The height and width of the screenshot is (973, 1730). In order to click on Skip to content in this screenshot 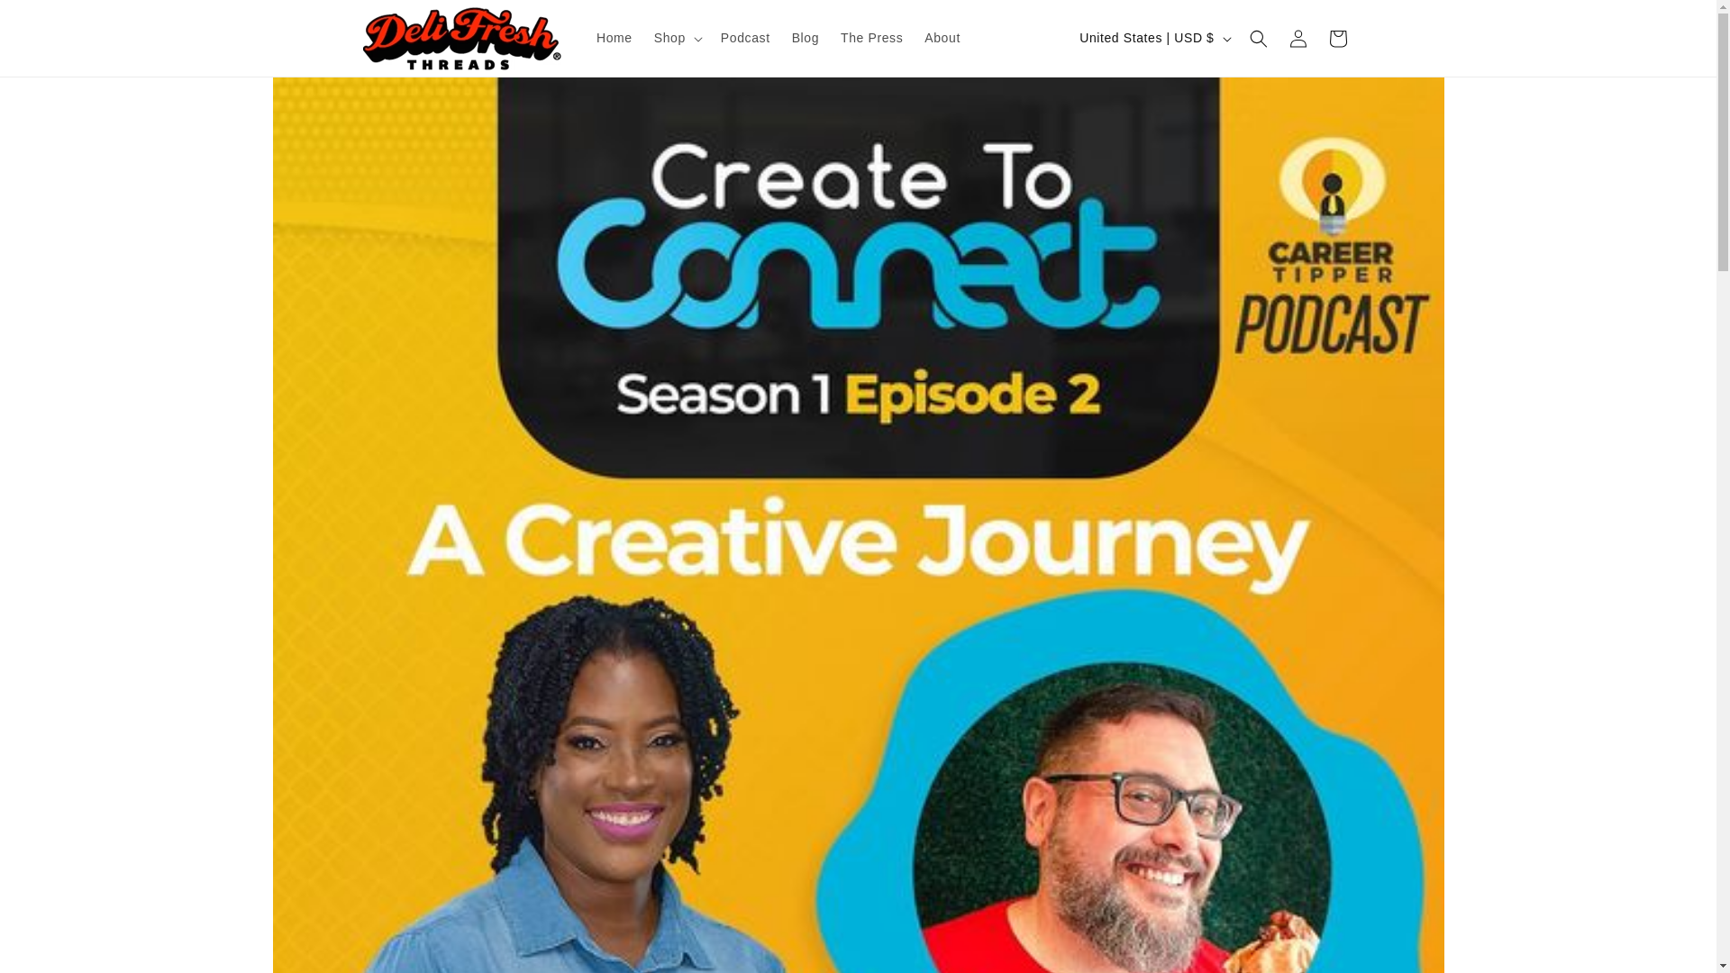, I will do `click(54, 21)`.